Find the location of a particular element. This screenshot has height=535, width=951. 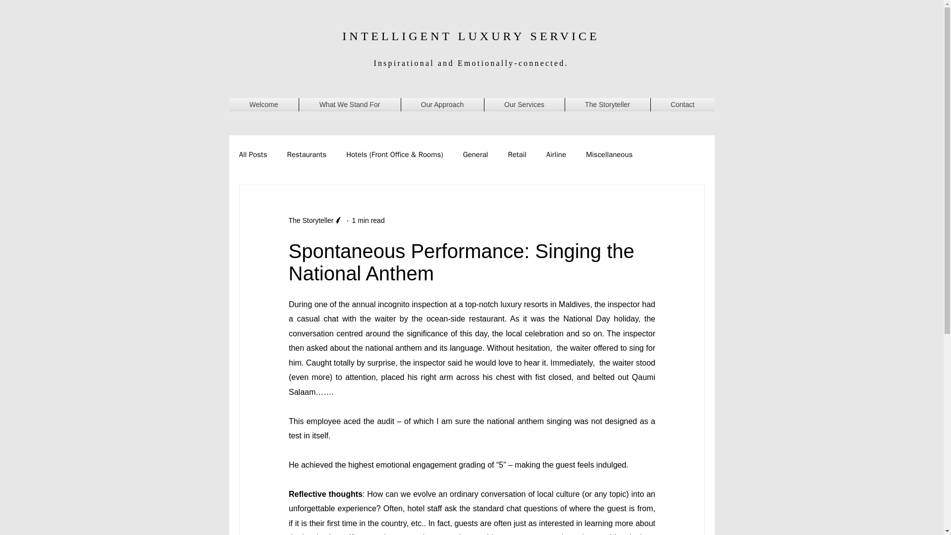

The Storyteller is located at coordinates (311, 220).